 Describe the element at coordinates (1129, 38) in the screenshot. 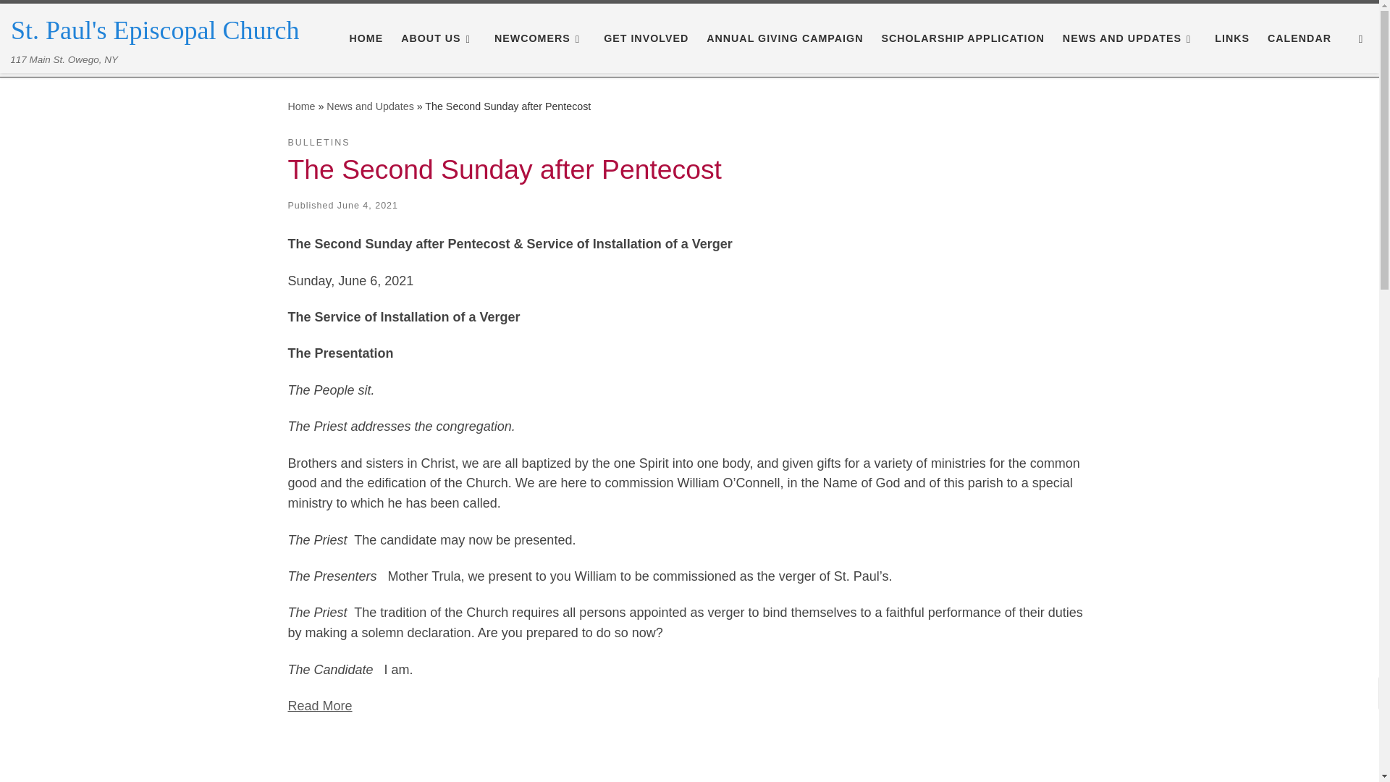

I see `NEWS AND UPDATES` at that location.